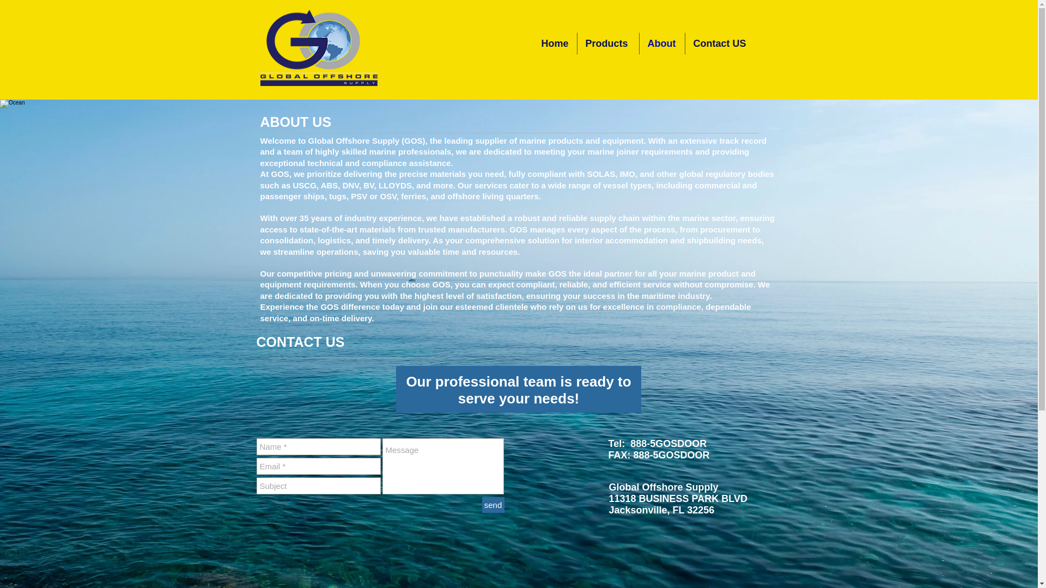  I want to click on Contact US, so click(721, 44).